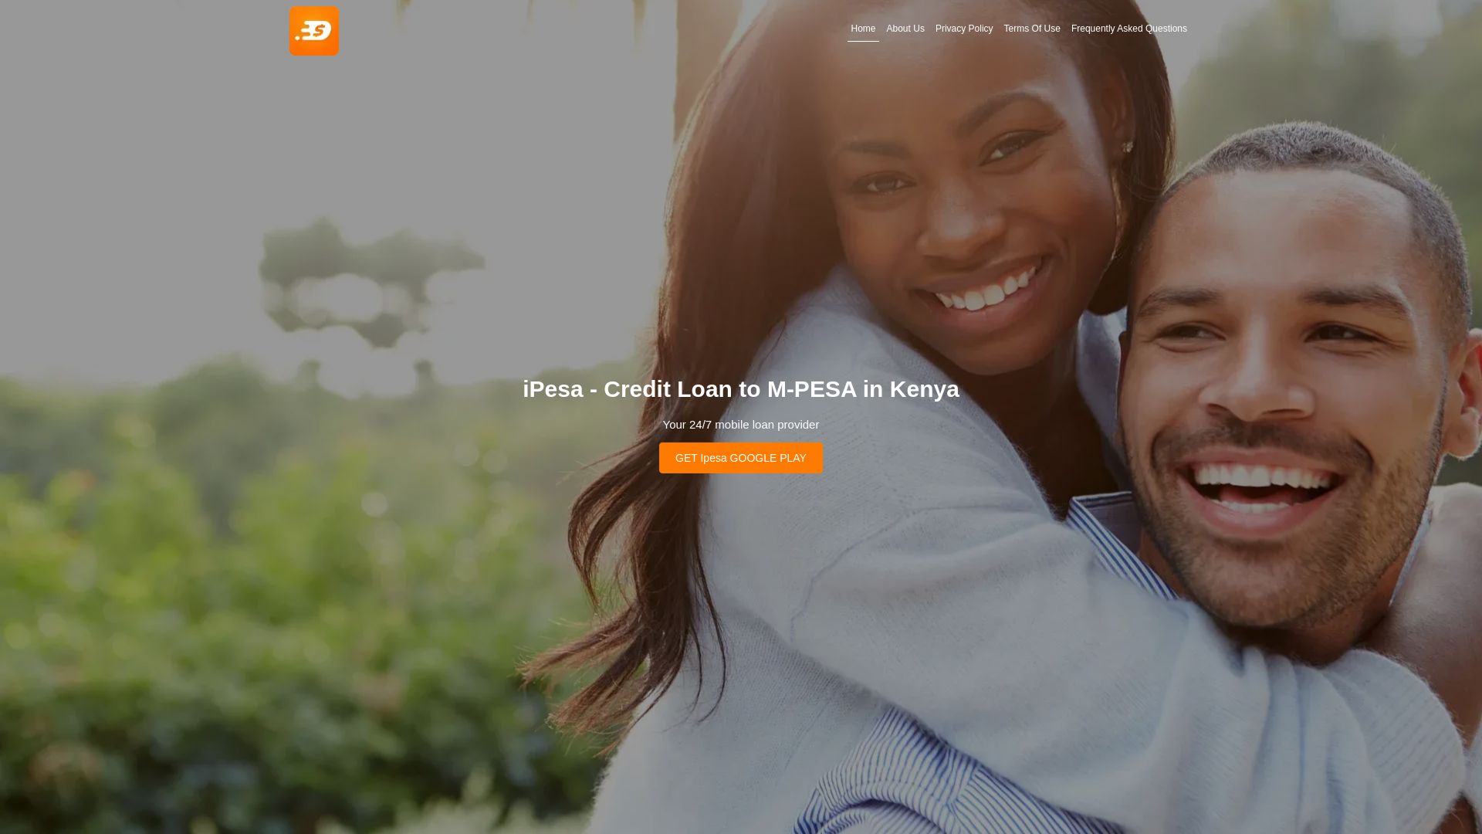  I want to click on GET Ipesa GOOGLE PLAY, so click(741, 457).